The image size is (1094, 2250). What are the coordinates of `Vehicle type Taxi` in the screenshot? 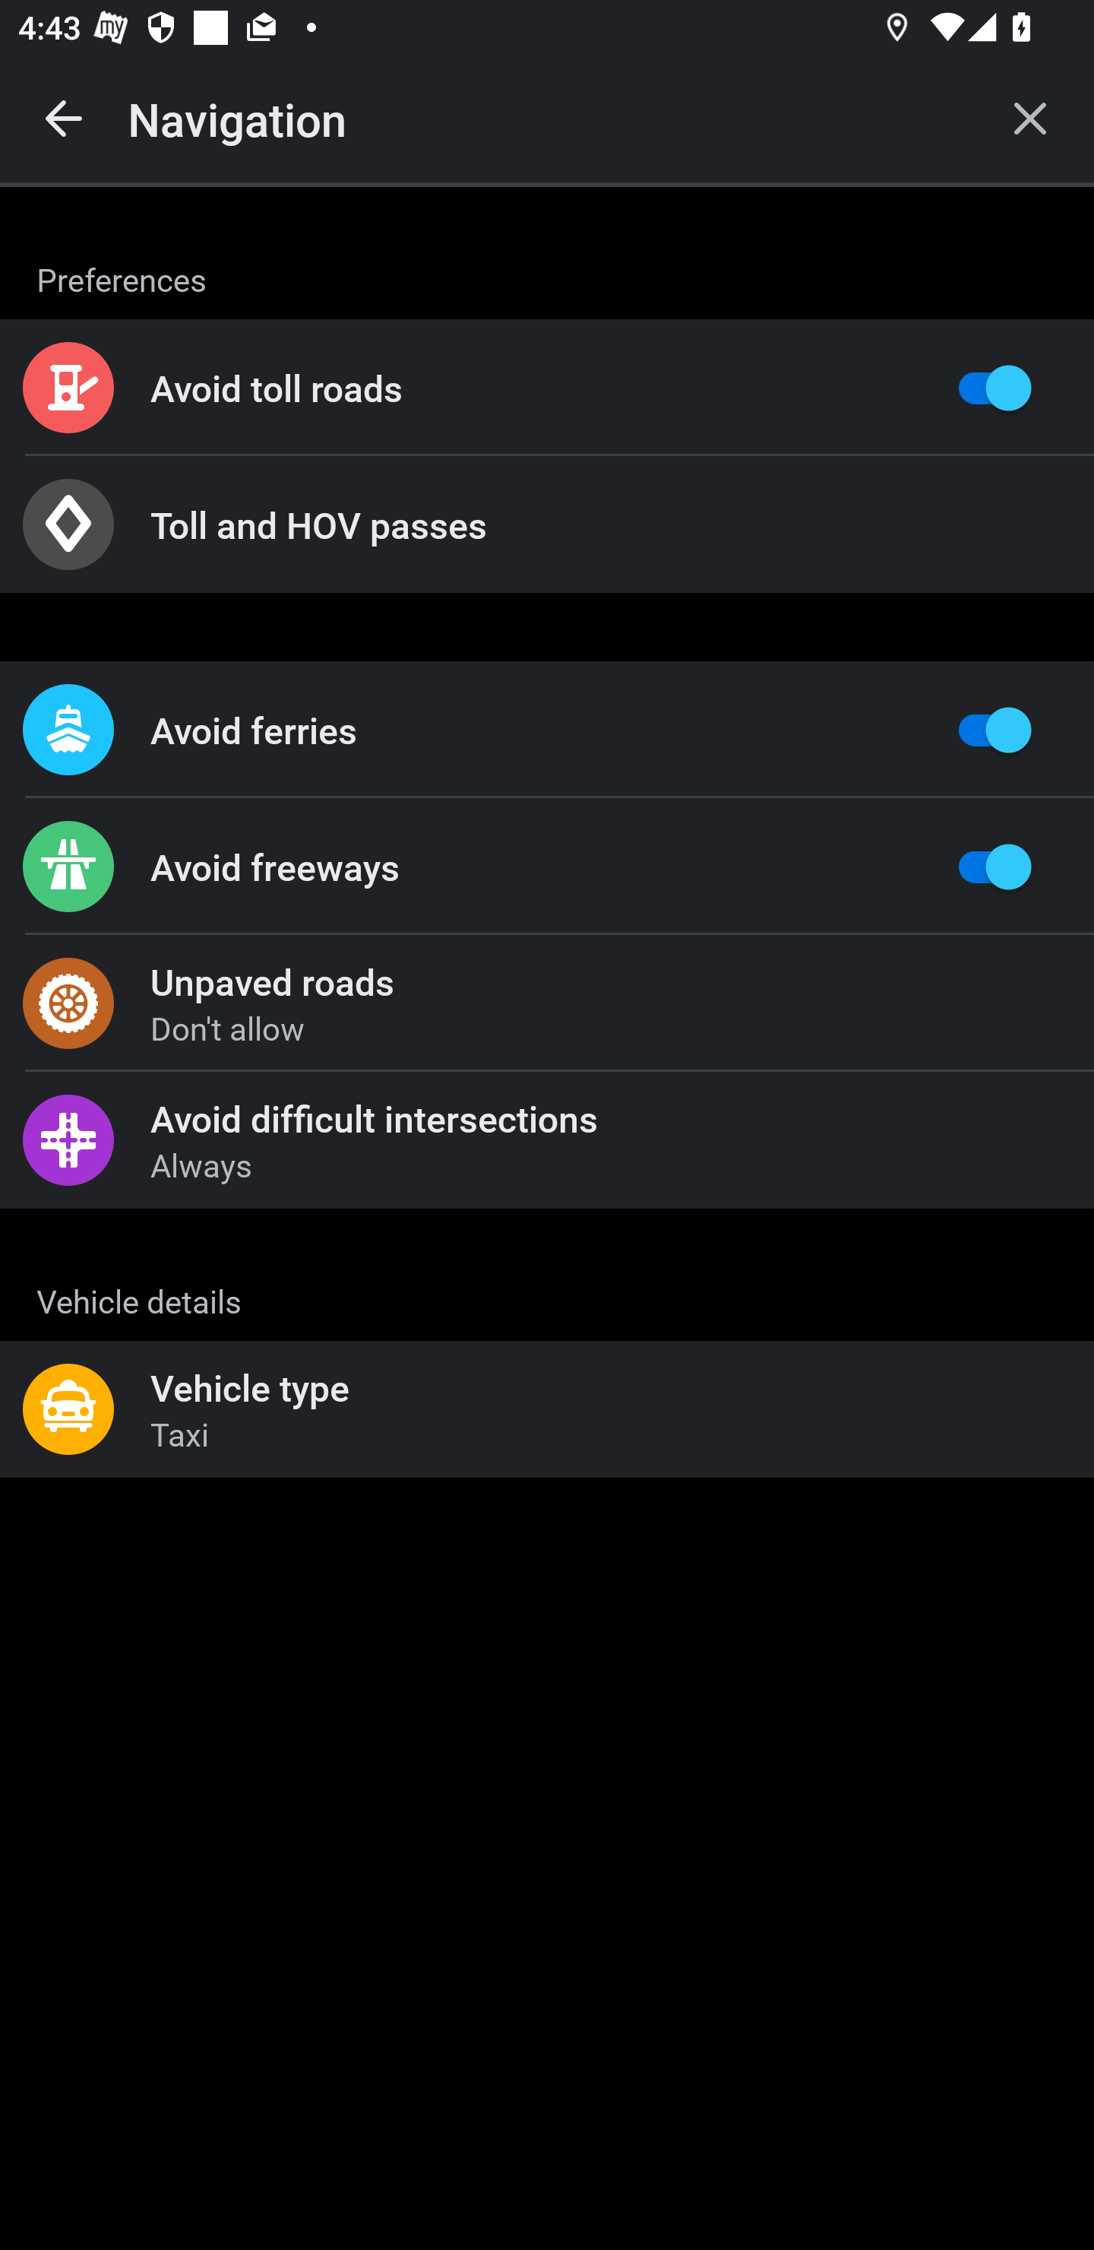 It's located at (547, 1409).